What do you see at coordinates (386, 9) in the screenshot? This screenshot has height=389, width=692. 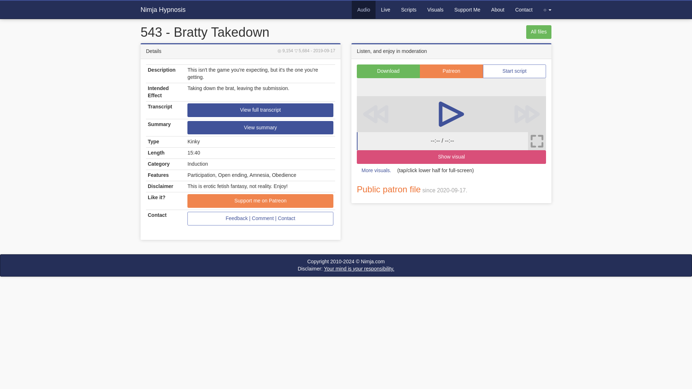 I see `Live` at bounding box center [386, 9].